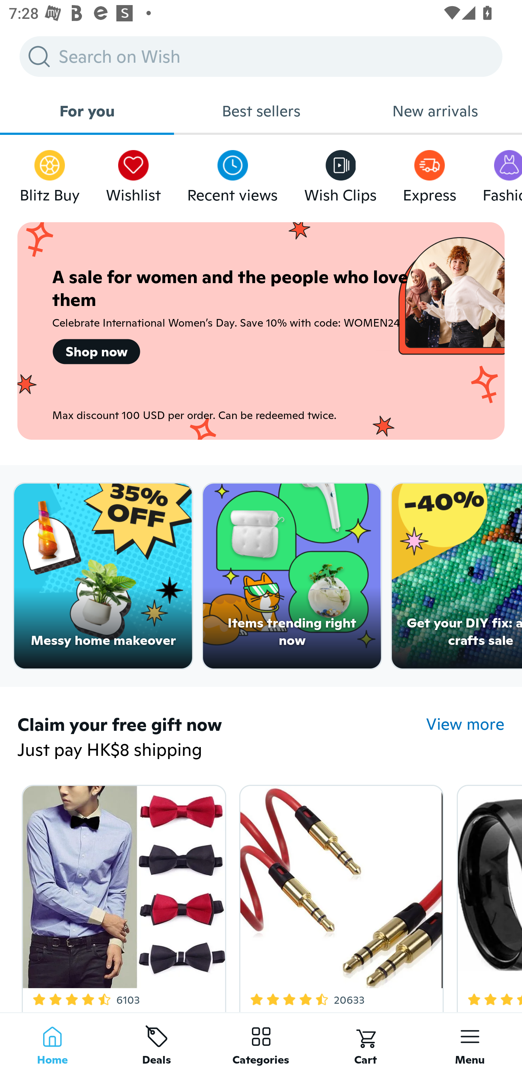  I want to click on Recent views, so click(232, 173).